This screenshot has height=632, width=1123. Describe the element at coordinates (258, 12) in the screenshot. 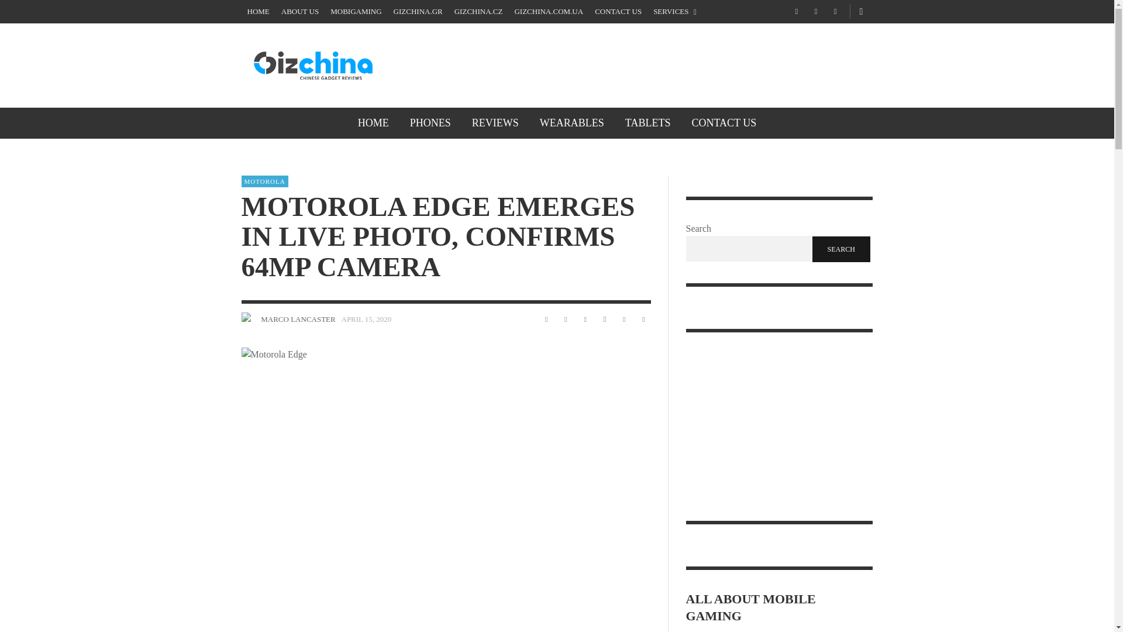

I see `HOME` at that location.